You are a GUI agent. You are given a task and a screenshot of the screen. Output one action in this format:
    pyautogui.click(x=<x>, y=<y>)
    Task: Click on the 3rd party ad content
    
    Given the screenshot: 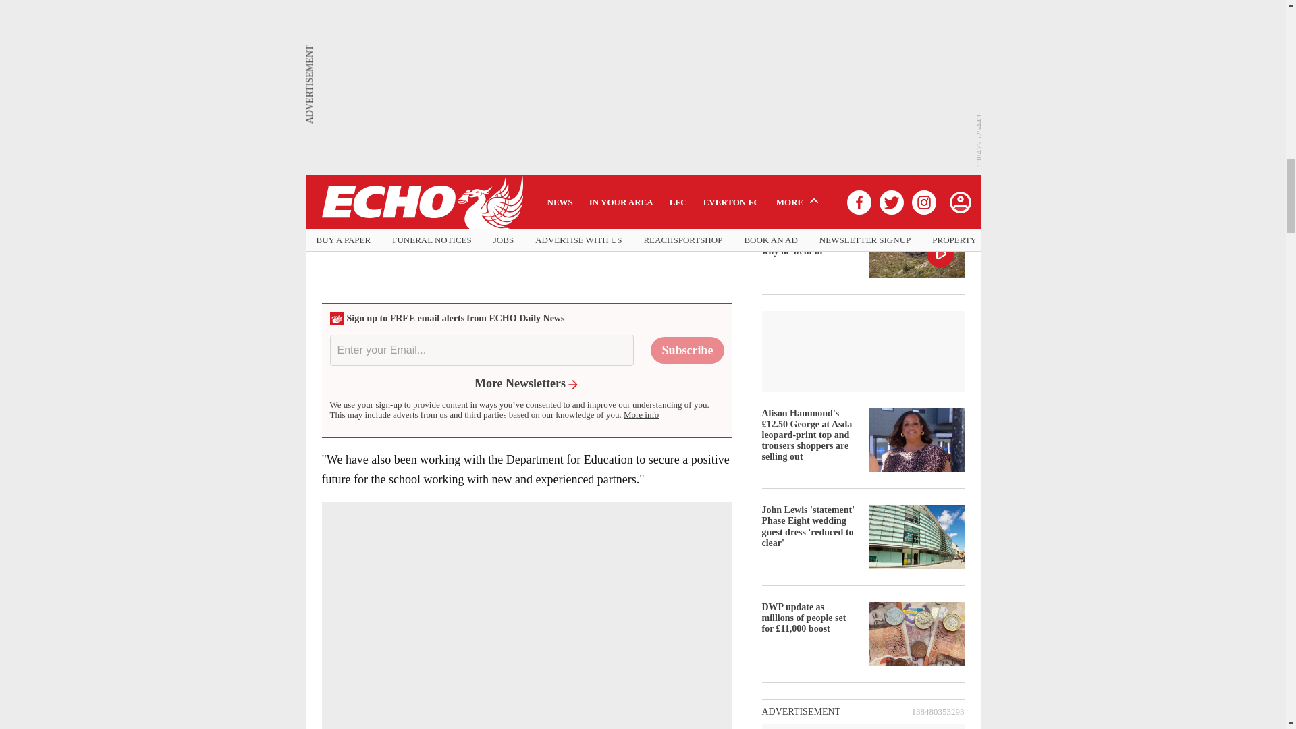 What is the action you would take?
    pyautogui.click(x=526, y=211)
    